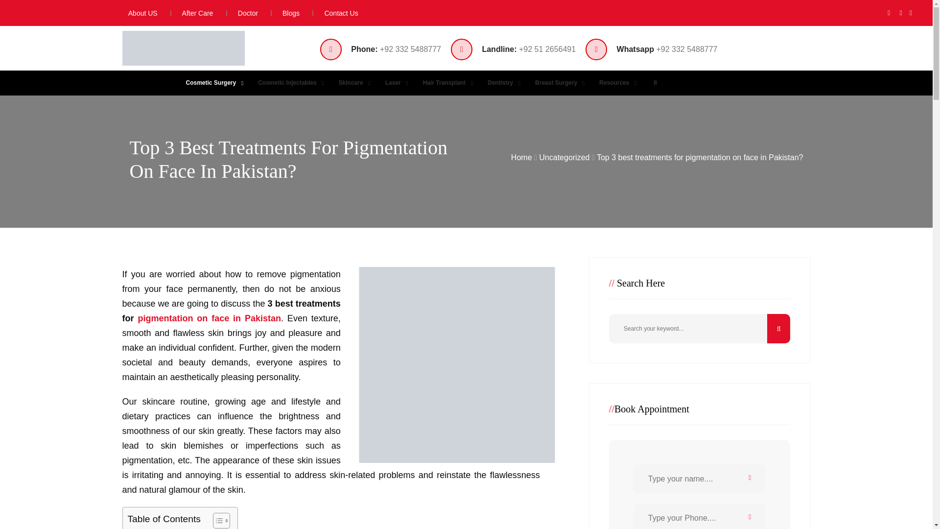  Describe the element at coordinates (212, 83) in the screenshot. I see `Cosmetic Surgery` at that location.